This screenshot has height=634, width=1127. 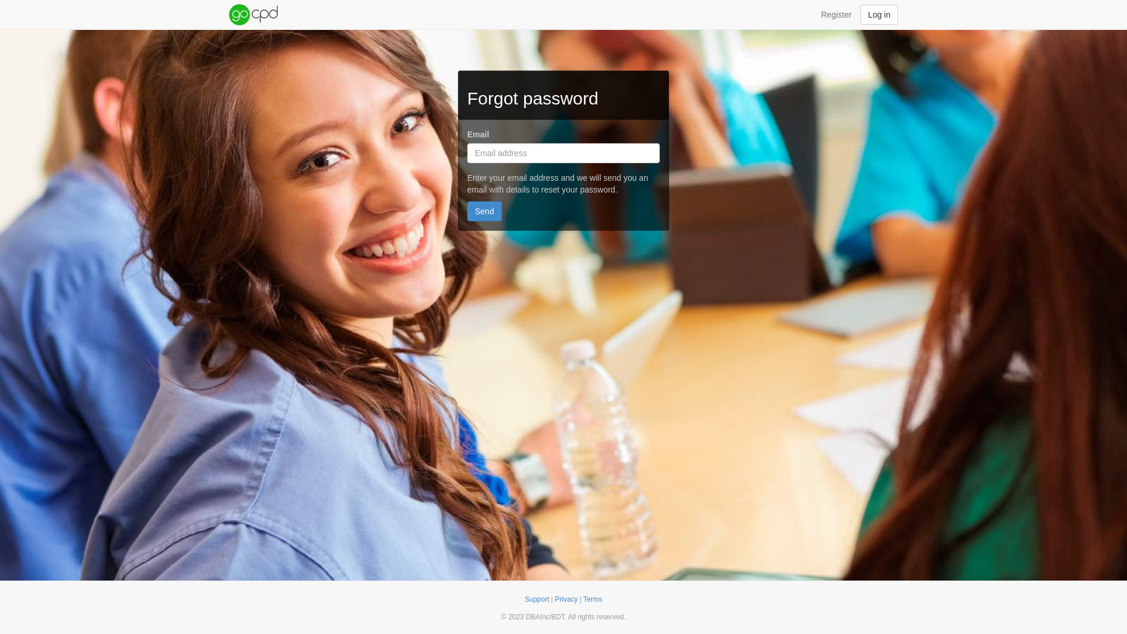 I want to click on Log in, so click(x=879, y=15).